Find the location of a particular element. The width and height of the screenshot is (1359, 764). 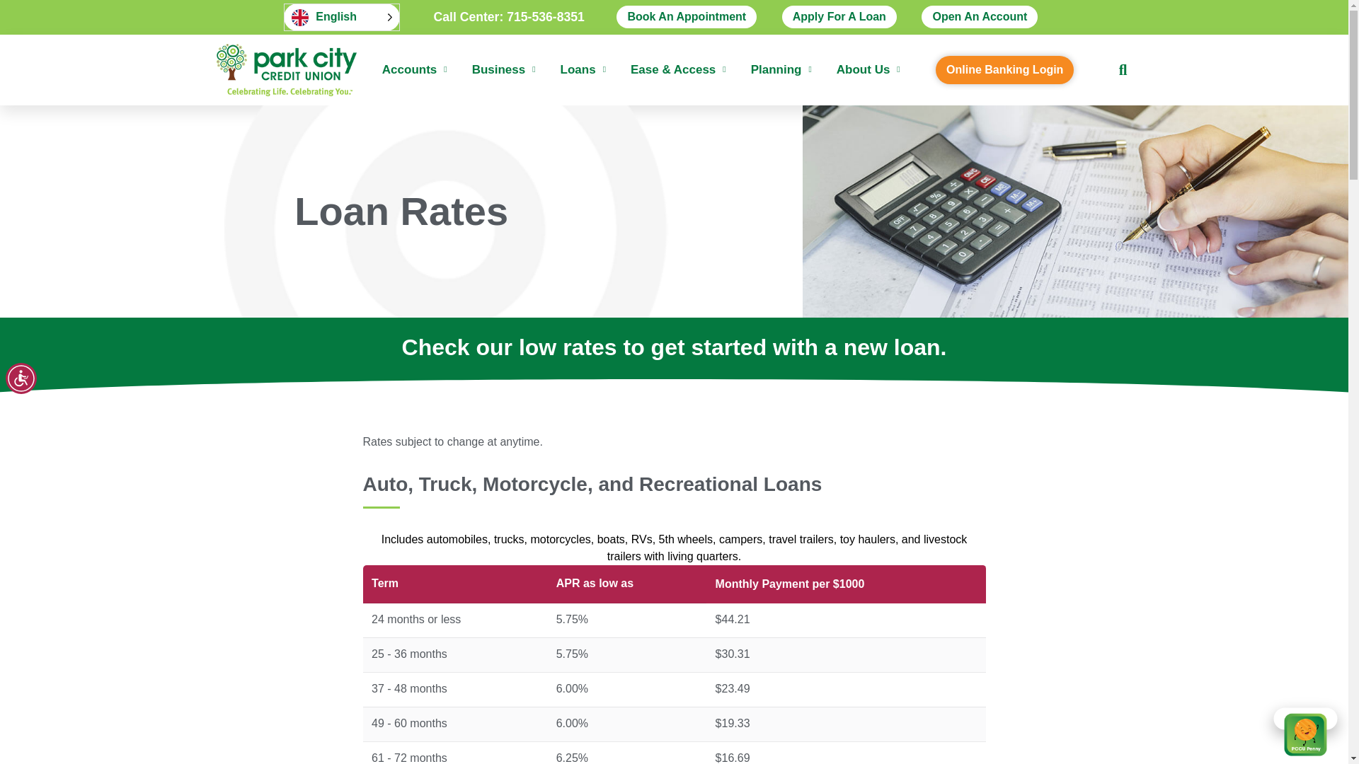

Business is located at coordinates (503, 69).